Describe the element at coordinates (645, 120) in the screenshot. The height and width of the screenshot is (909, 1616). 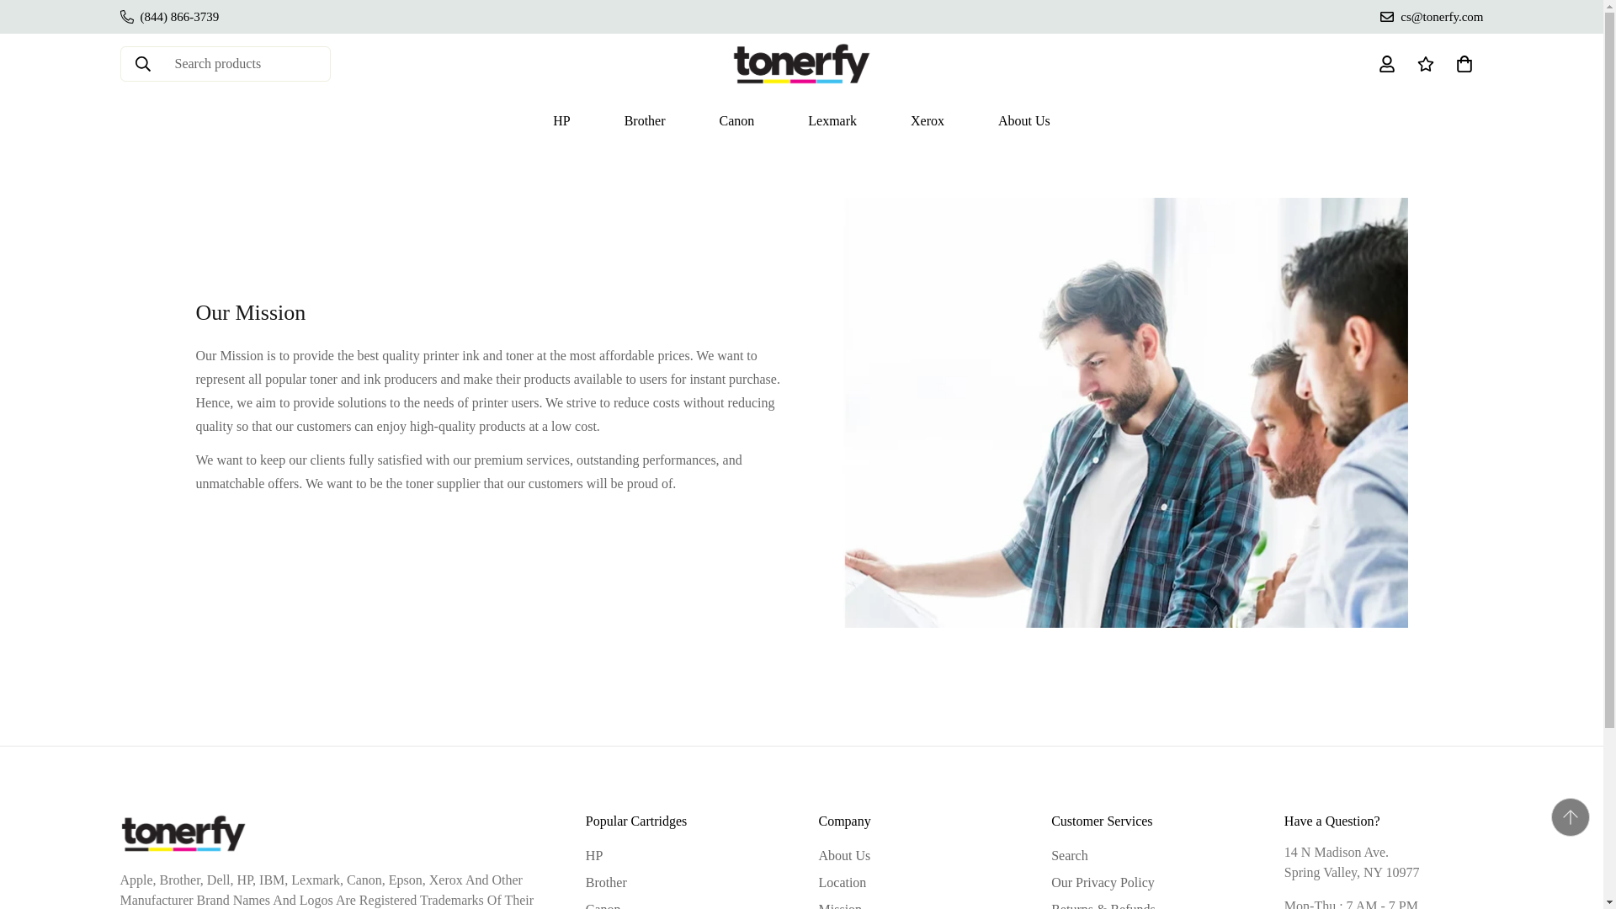
I see `Brother` at that location.